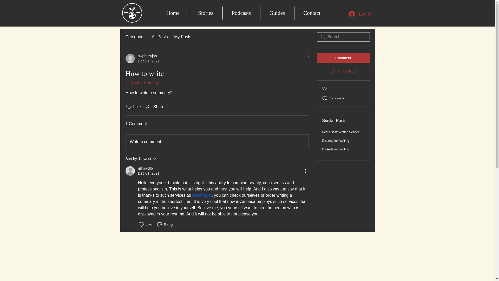 The image size is (499, 281). What do you see at coordinates (277, 13) in the screenshot?
I see `Guides` at bounding box center [277, 13].